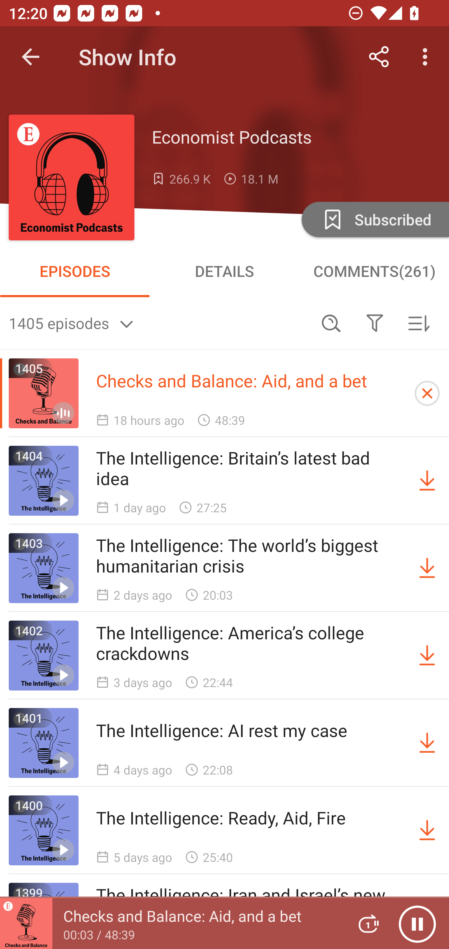 The width and height of the screenshot is (449, 949). What do you see at coordinates (374, 219) in the screenshot?
I see `Unsubscribe Subscribed` at bounding box center [374, 219].